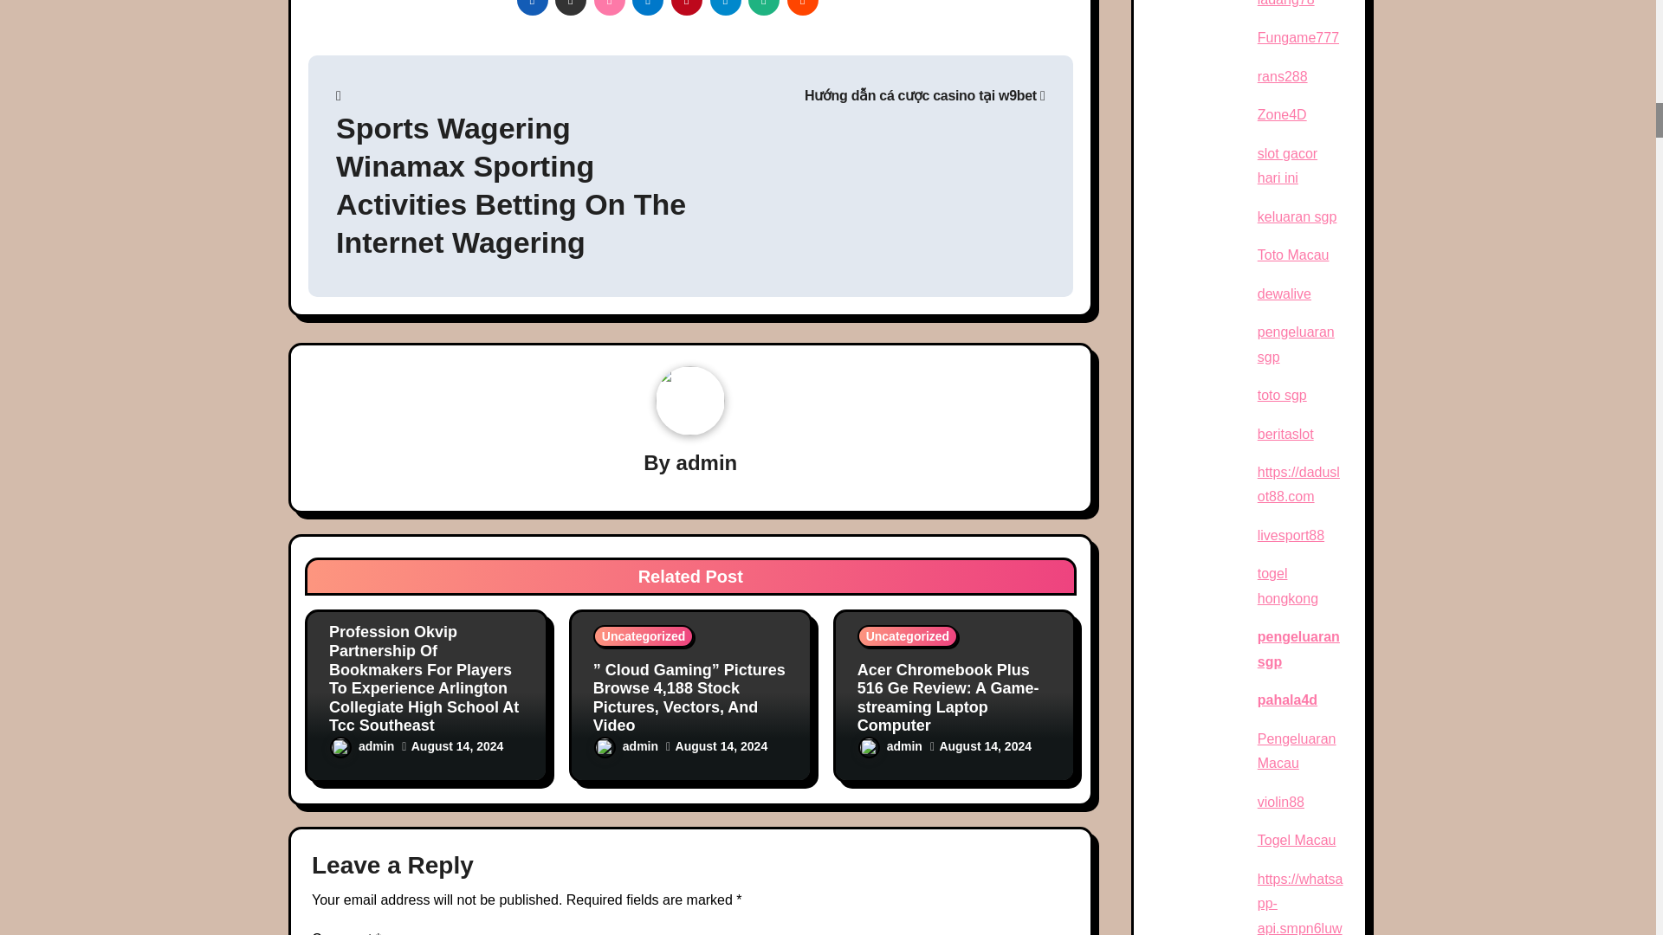 The height and width of the screenshot is (935, 1663). Describe the element at coordinates (362, 746) in the screenshot. I see `admin` at that location.